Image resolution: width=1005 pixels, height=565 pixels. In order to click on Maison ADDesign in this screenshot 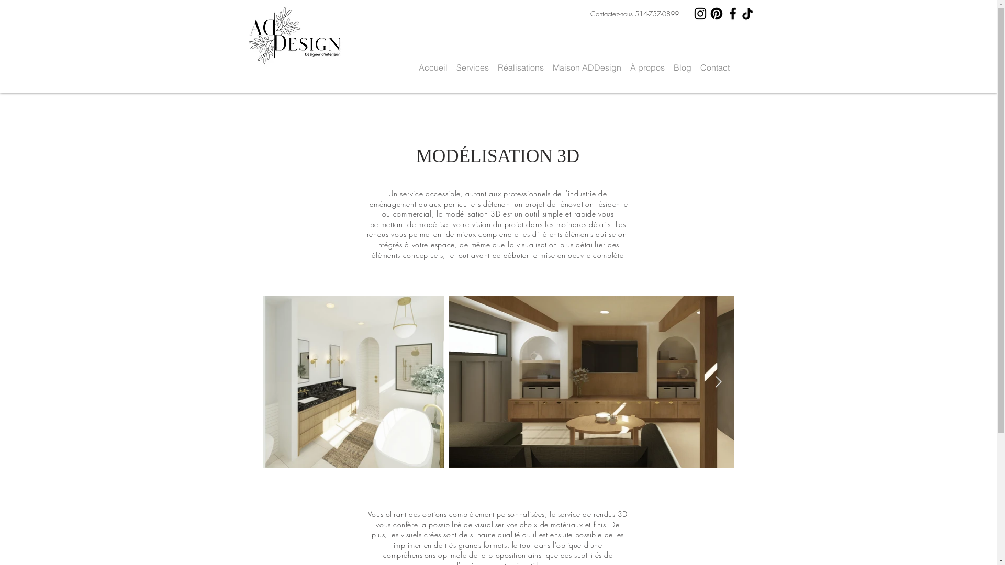, I will do `click(587, 63)`.